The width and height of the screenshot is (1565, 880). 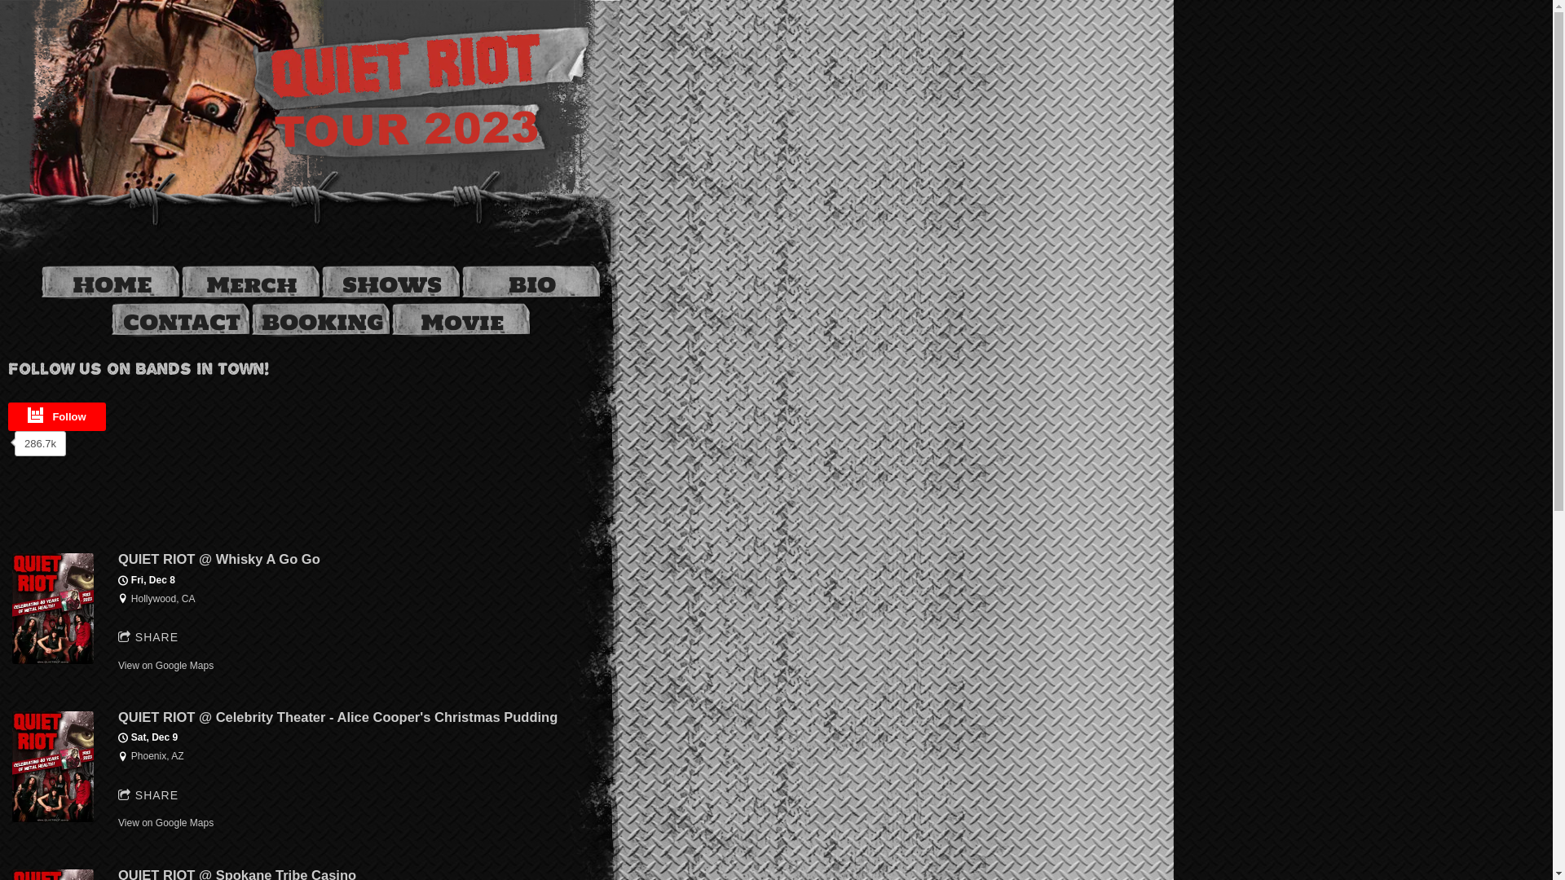 I want to click on View on Google Maps, so click(x=166, y=823).